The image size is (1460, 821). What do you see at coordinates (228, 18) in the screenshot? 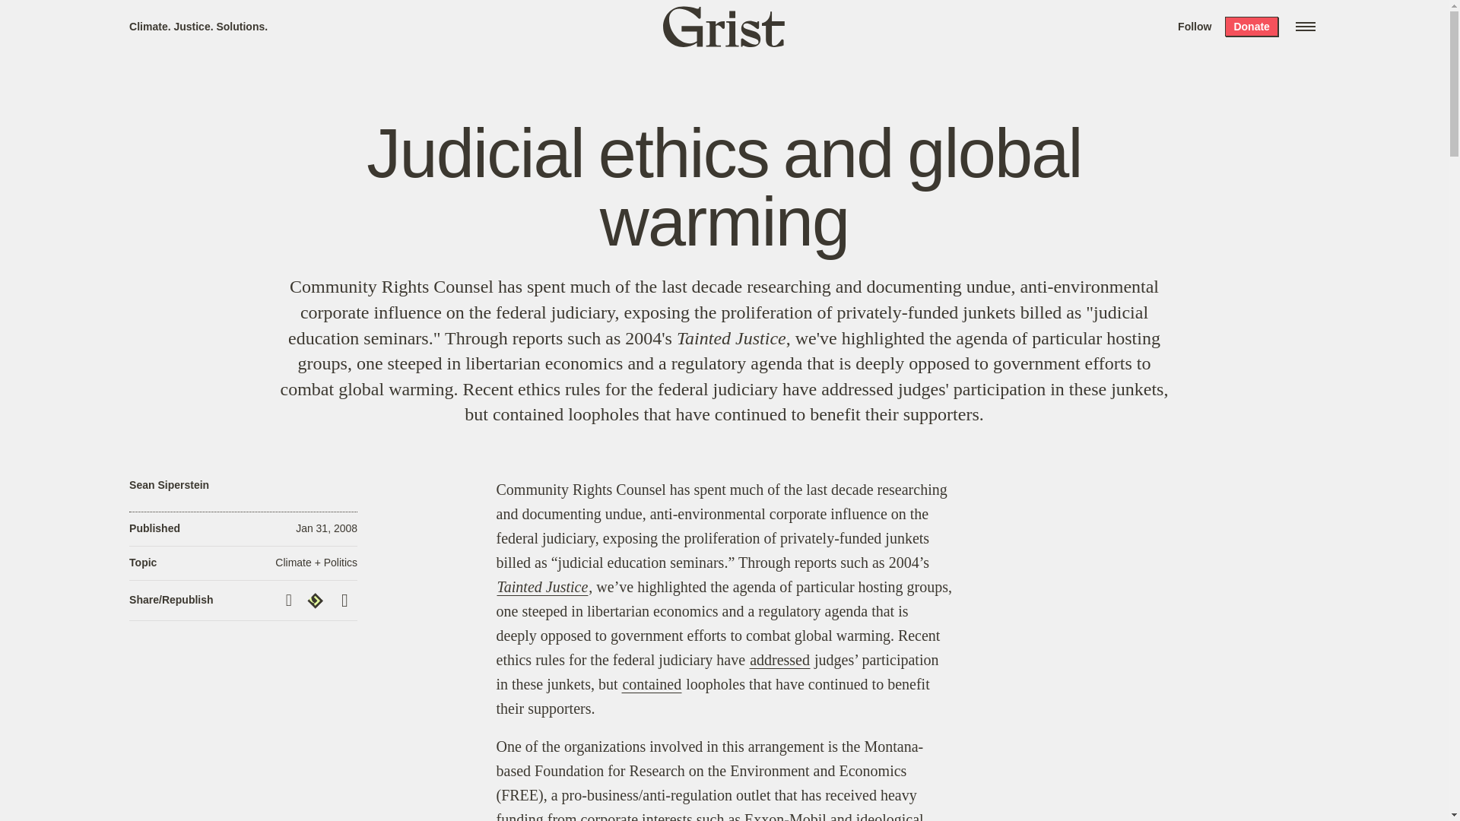
I see `Search` at bounding box center [228, 18].